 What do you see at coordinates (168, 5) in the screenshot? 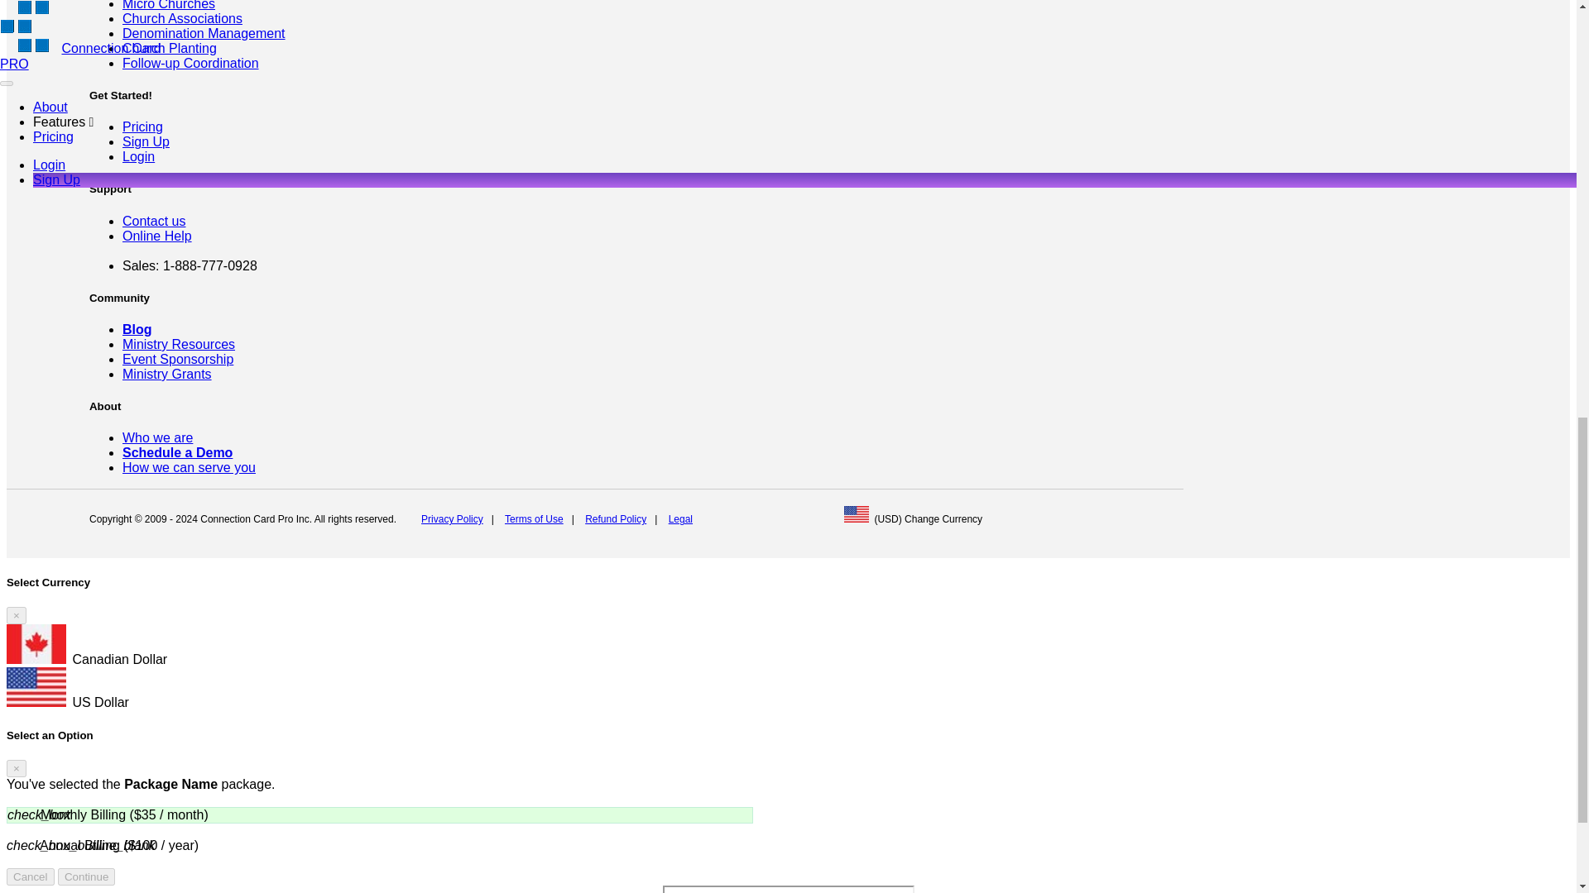
I see `Micro Churches` at bounding box center [168, 5].